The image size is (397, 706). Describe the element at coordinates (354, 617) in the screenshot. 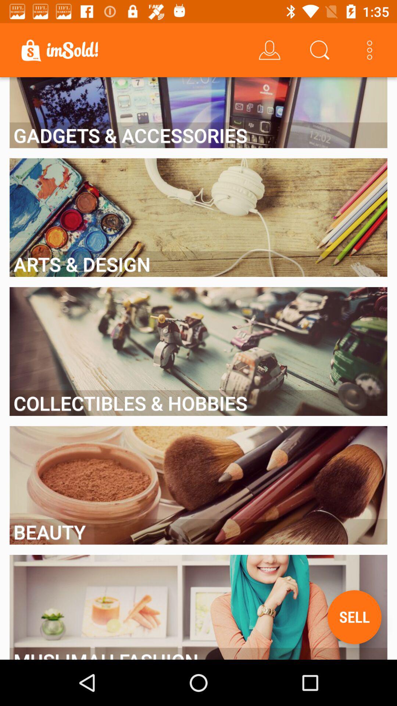

I see `tap item at the bottom right corner` at that location.